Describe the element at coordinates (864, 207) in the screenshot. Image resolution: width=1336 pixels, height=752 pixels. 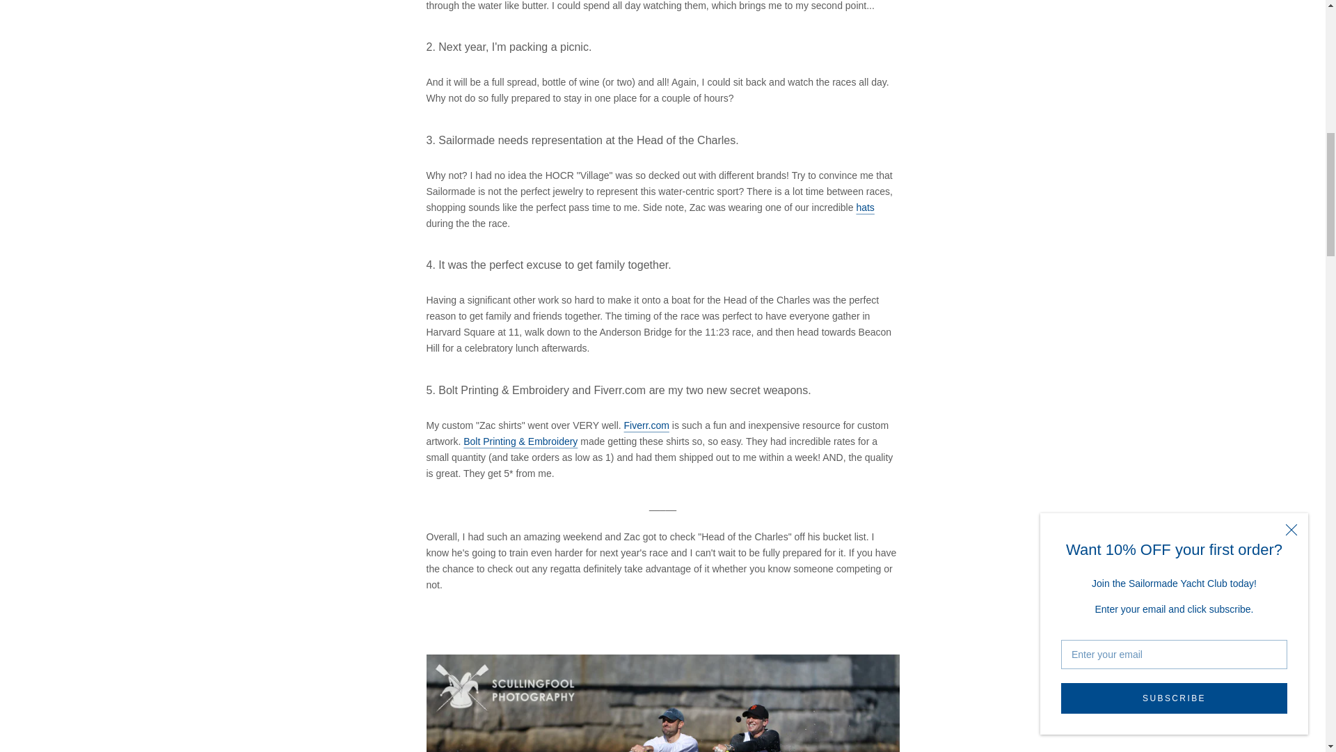
I see `sailormade hat` at that location.